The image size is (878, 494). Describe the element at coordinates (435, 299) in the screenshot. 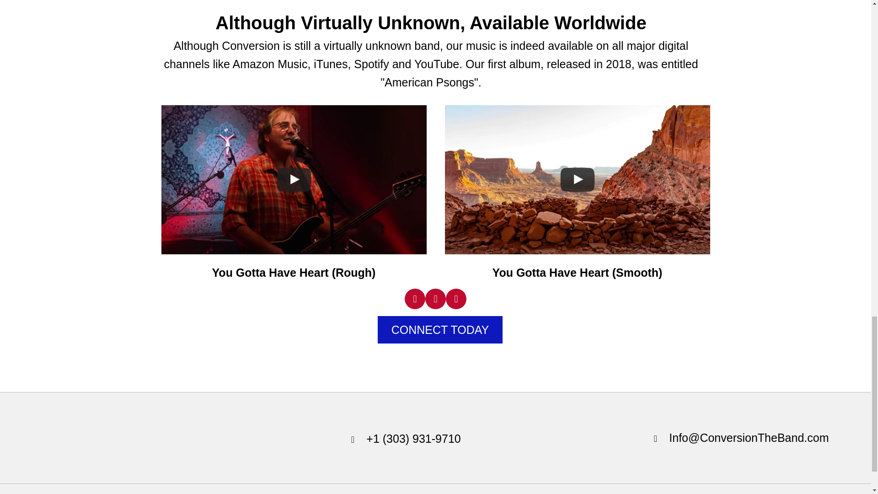

I see `YouTube` at that location.